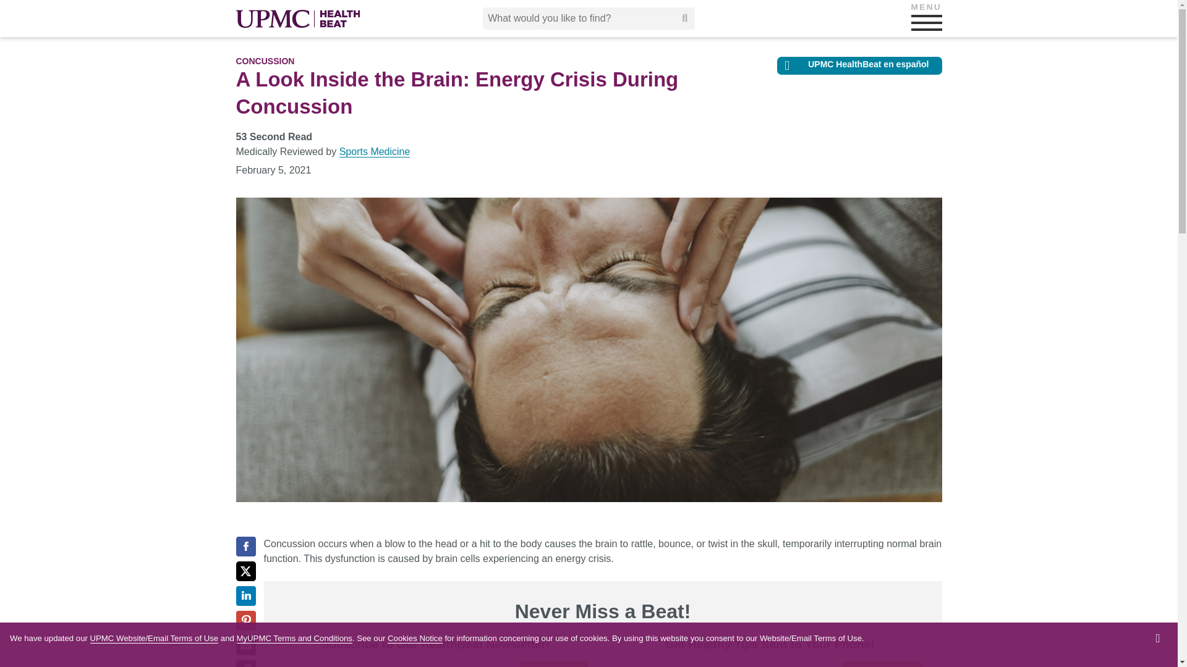 This screenshot has width=1187, height=667. What do you see at coordinates (294, 639) in the screenshot?
I see `MyUPMC Terms and Conditions` at bounding box center [294, 639].